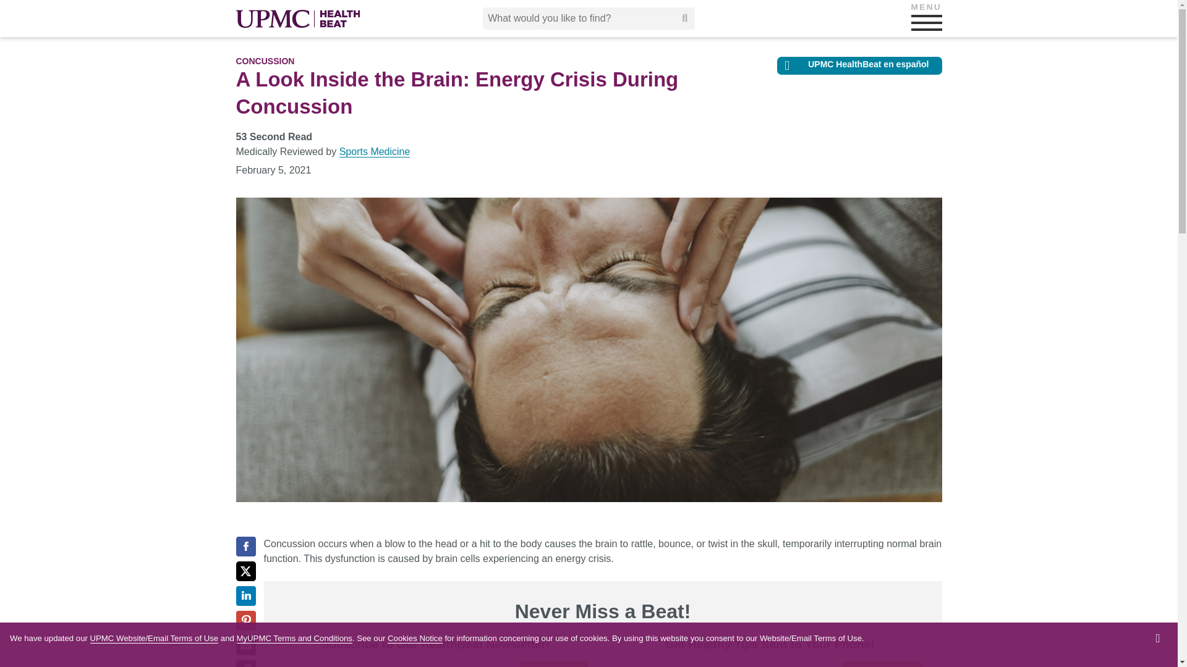 This screenshot has width=1187, height=667. What do you see at coordinates (294, 639) in the screenshot?
I see `MyUPMC Terms and Conditions` at bounding box center [294, 639].